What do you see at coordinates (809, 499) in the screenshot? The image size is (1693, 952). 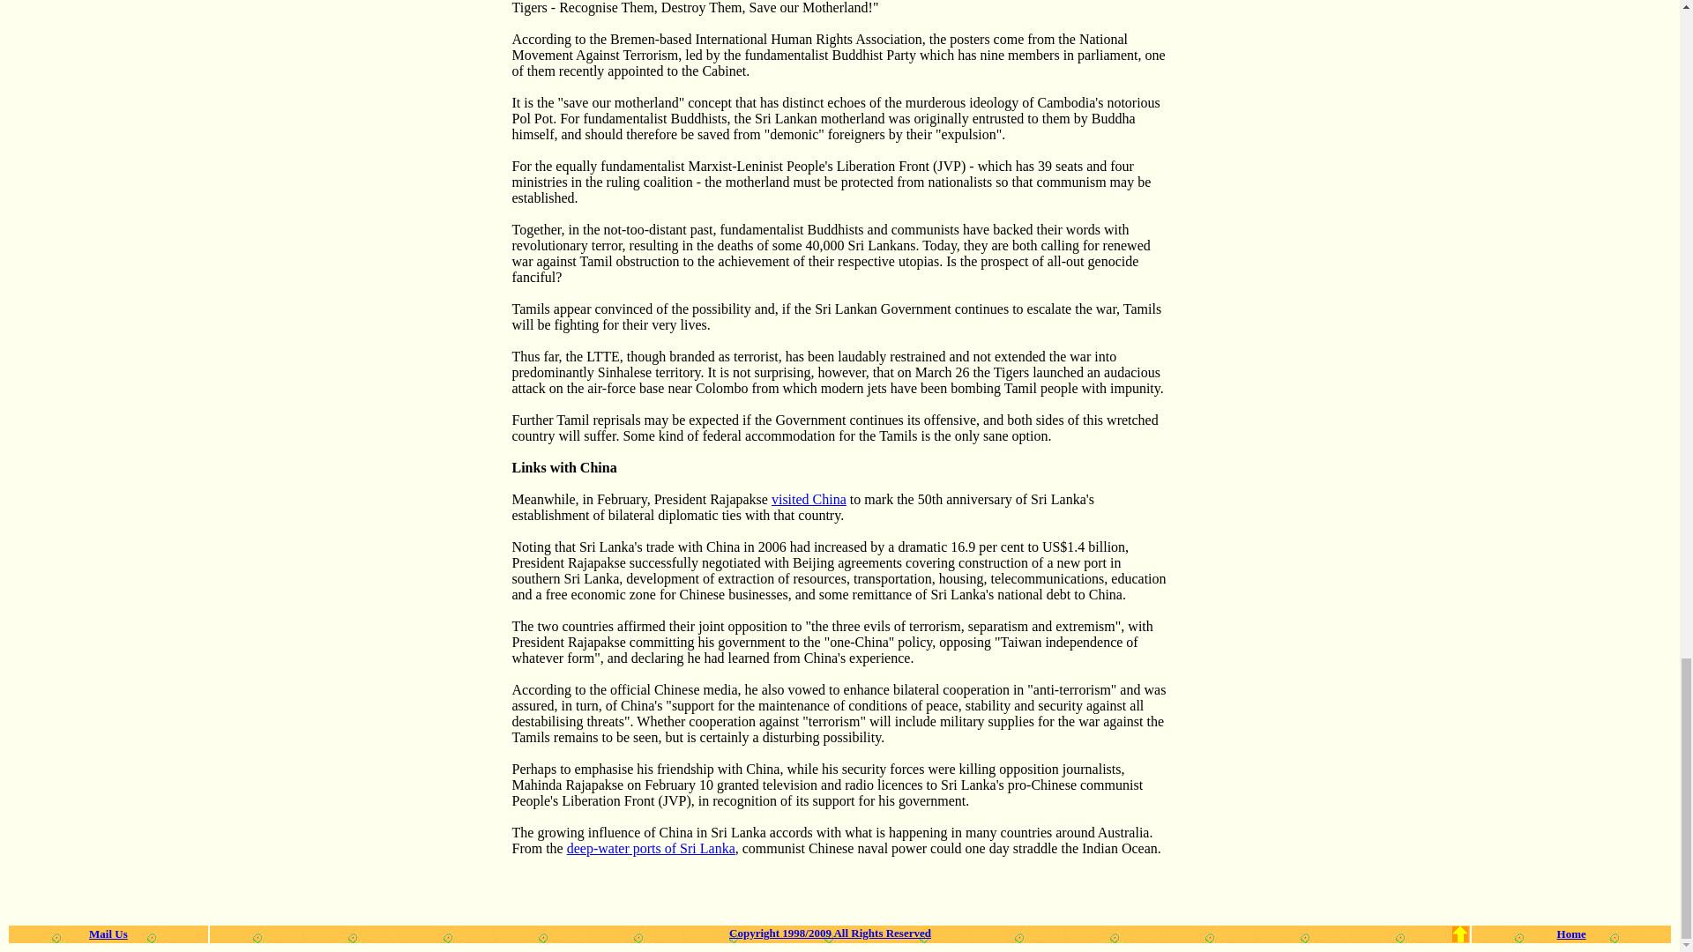 I see `visited China` at bounding box center [809, 499].